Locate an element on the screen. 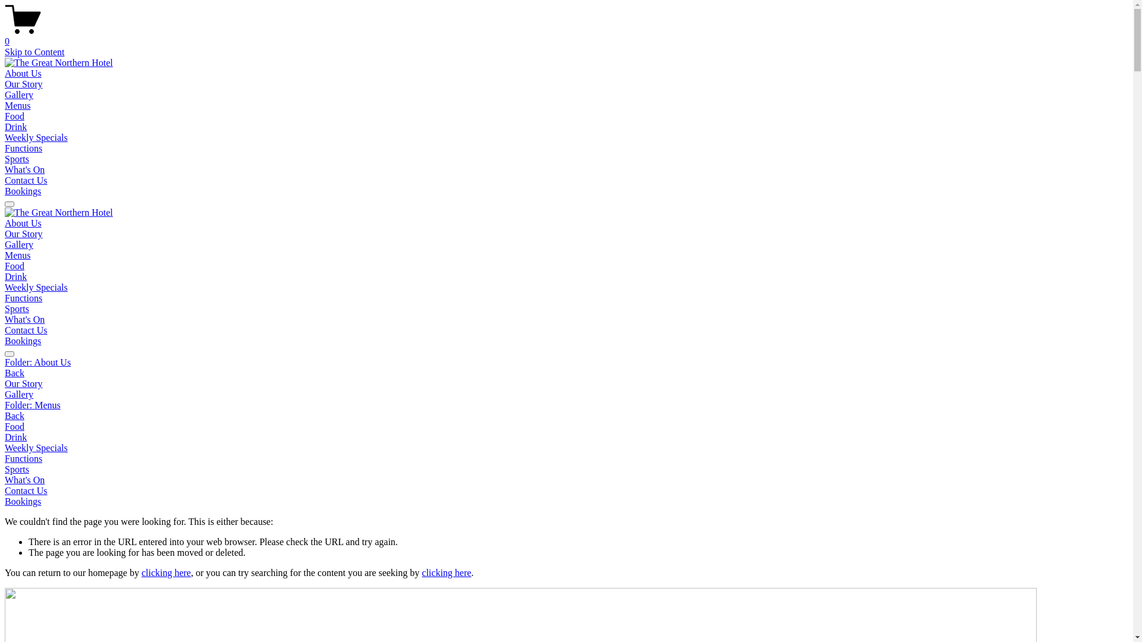 The image size is (1142, 642). Food is located at coordinates (14, 427).